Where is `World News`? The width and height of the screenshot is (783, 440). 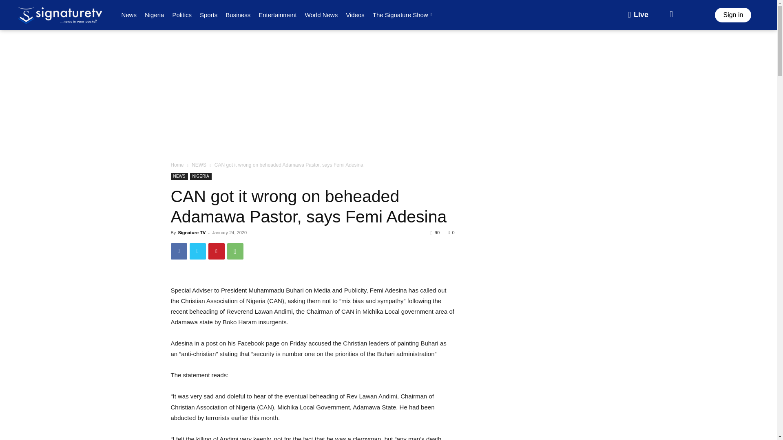 World News is located at coordinates (321, 15).